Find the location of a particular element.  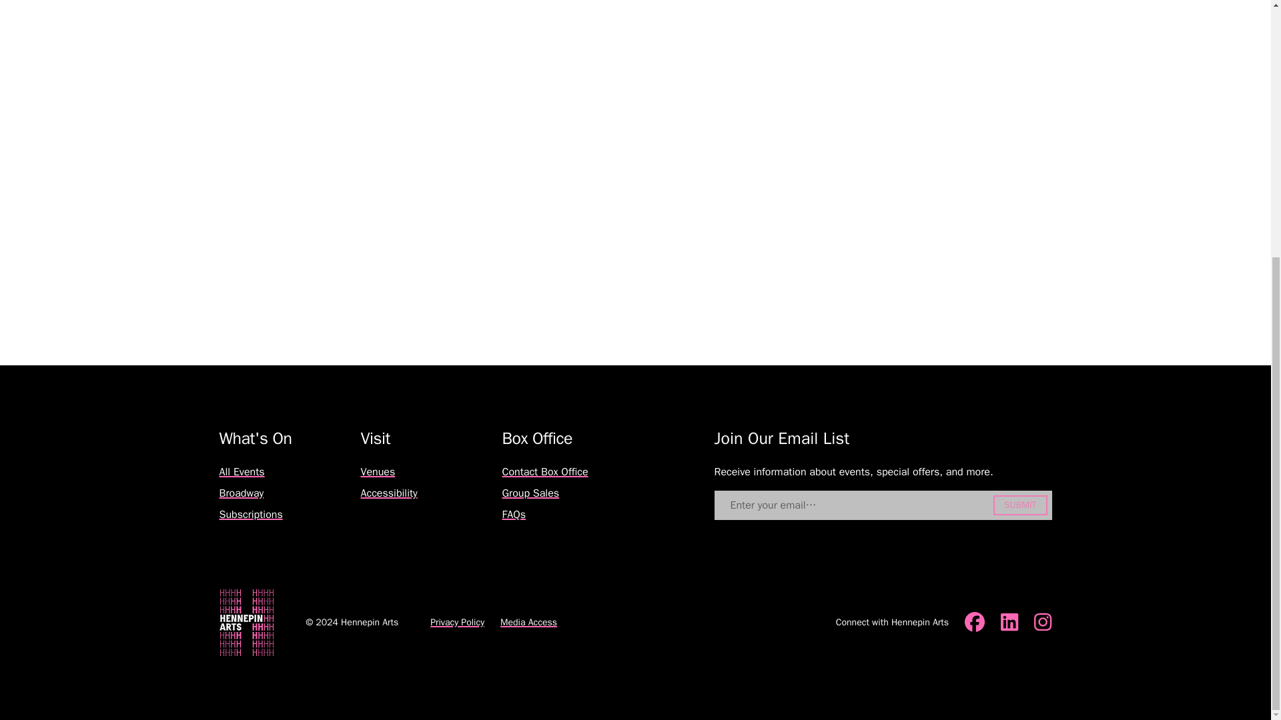

All Events is located at coordinates (242, 472).